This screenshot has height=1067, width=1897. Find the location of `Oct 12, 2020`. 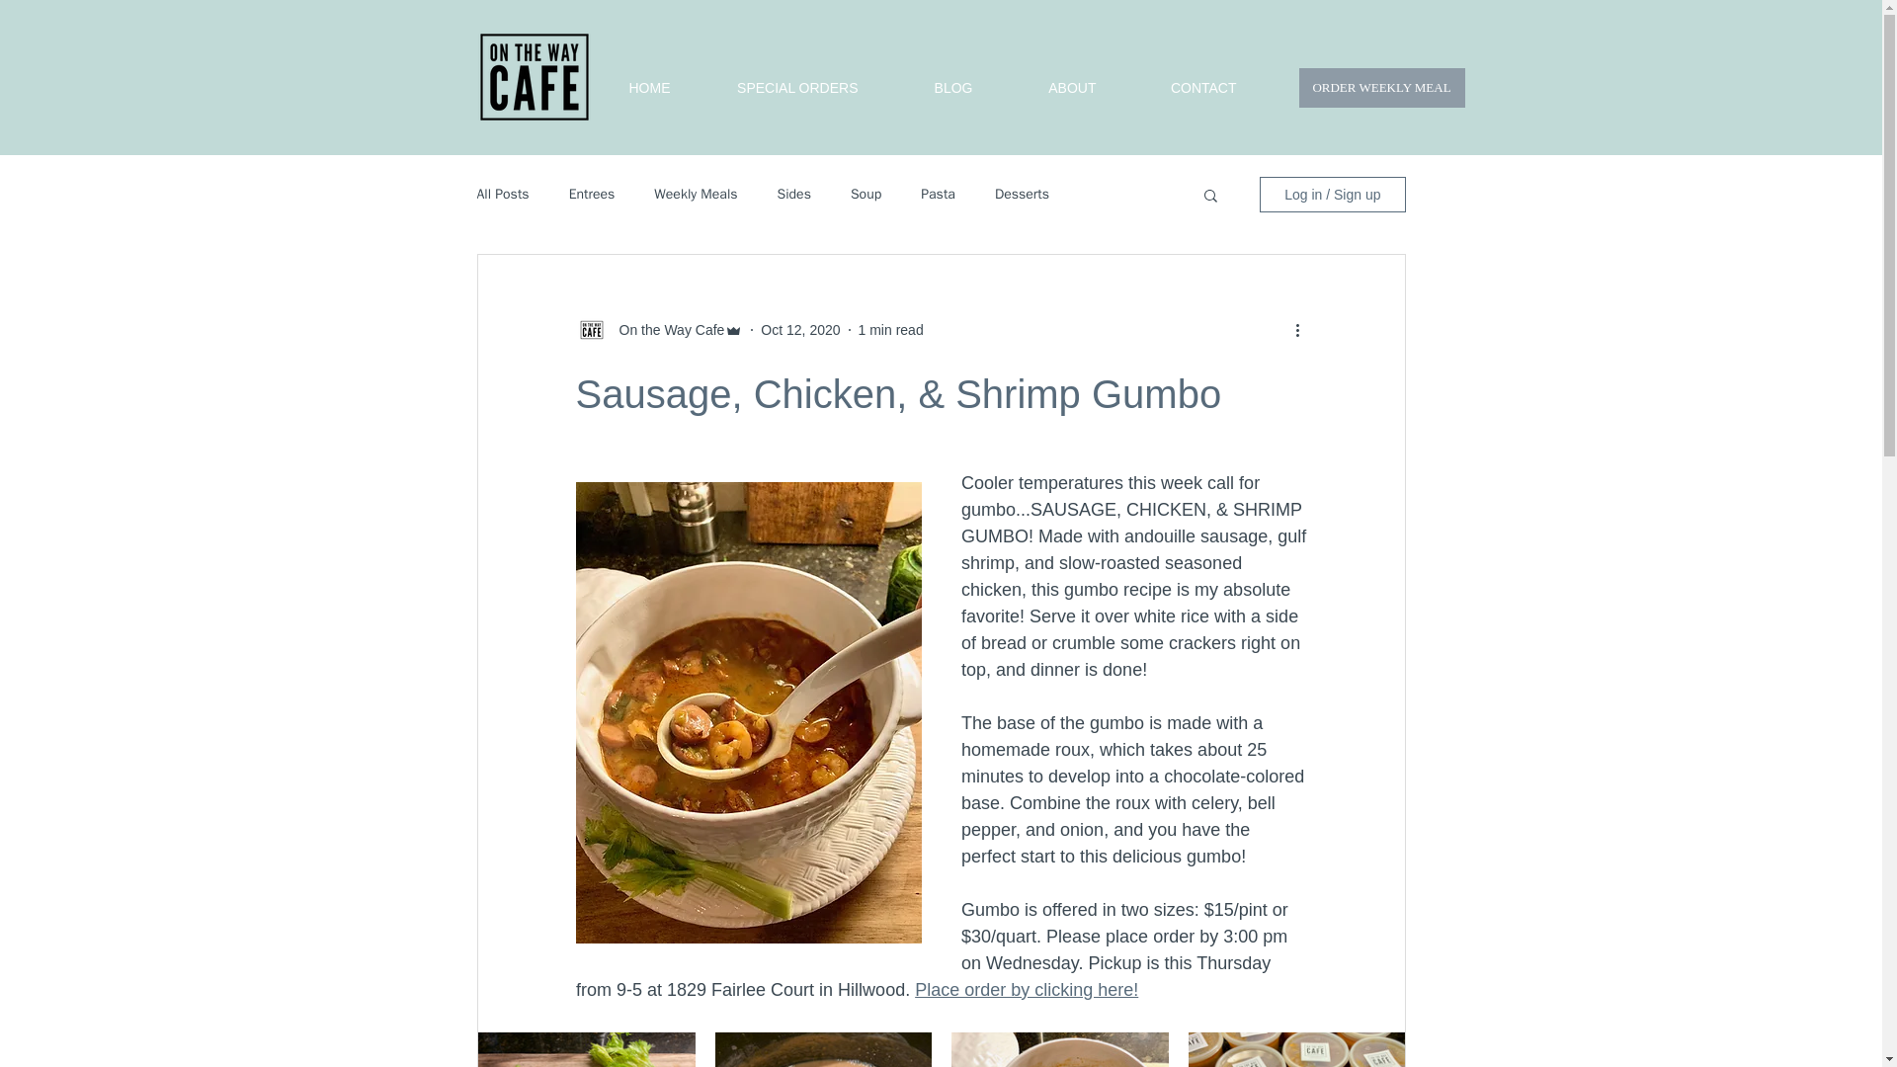

Oct 12, 2020 is located at coordinates (800, 330).